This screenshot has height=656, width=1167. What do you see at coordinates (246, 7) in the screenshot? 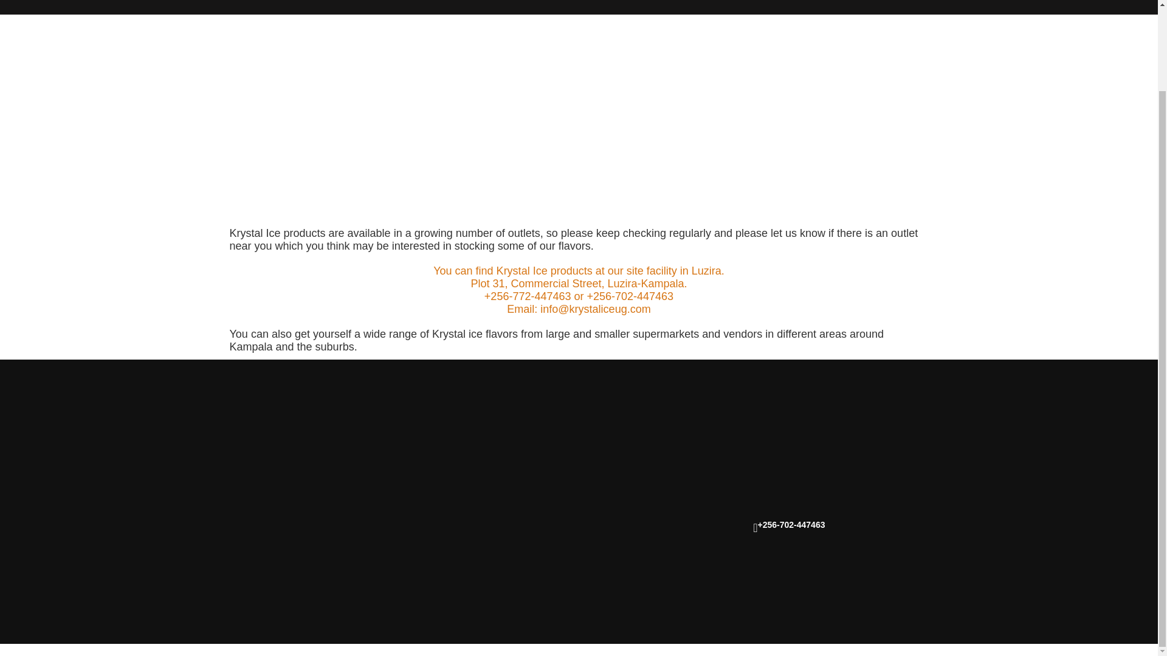
I see `HOME` at bounding box center [246, 7].